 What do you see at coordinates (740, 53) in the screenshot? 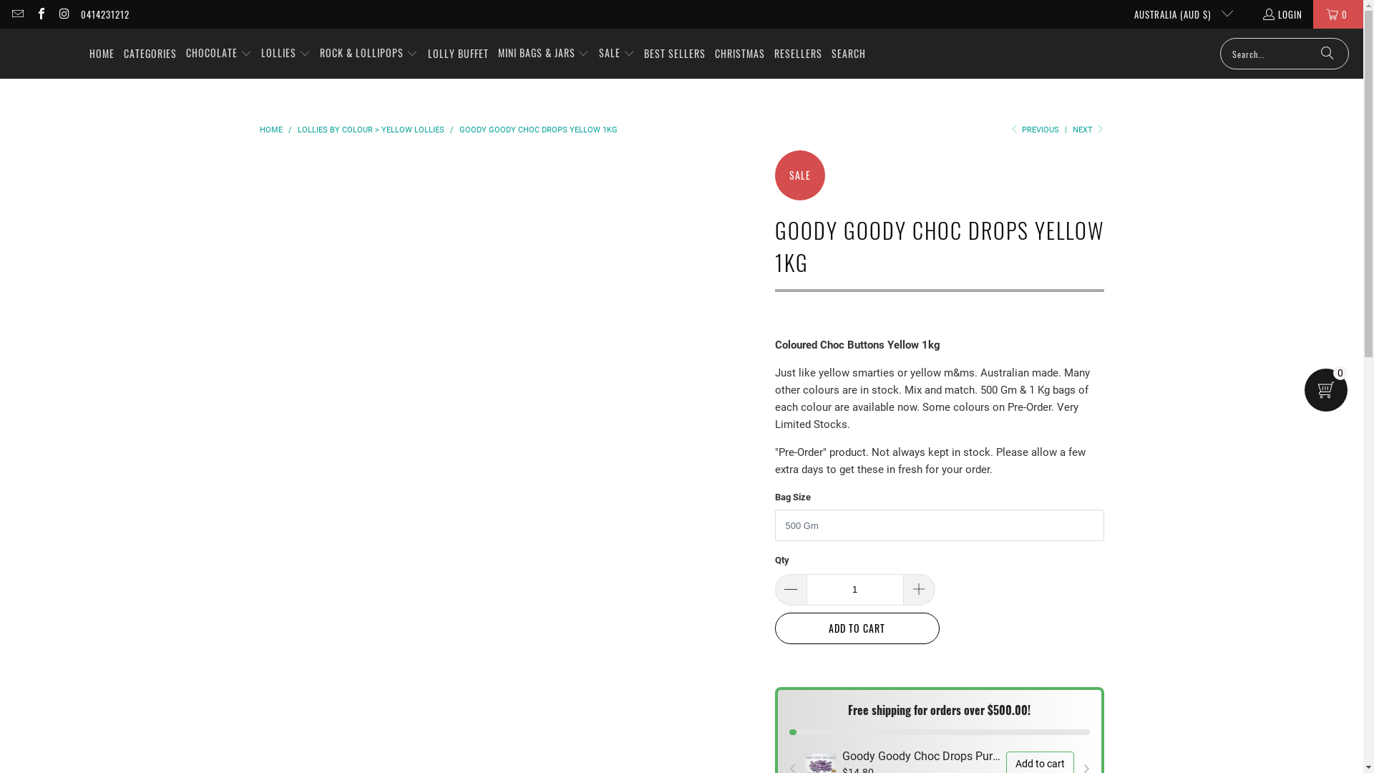
I see `CHRISTMAS` at bounding box center [740, 53].